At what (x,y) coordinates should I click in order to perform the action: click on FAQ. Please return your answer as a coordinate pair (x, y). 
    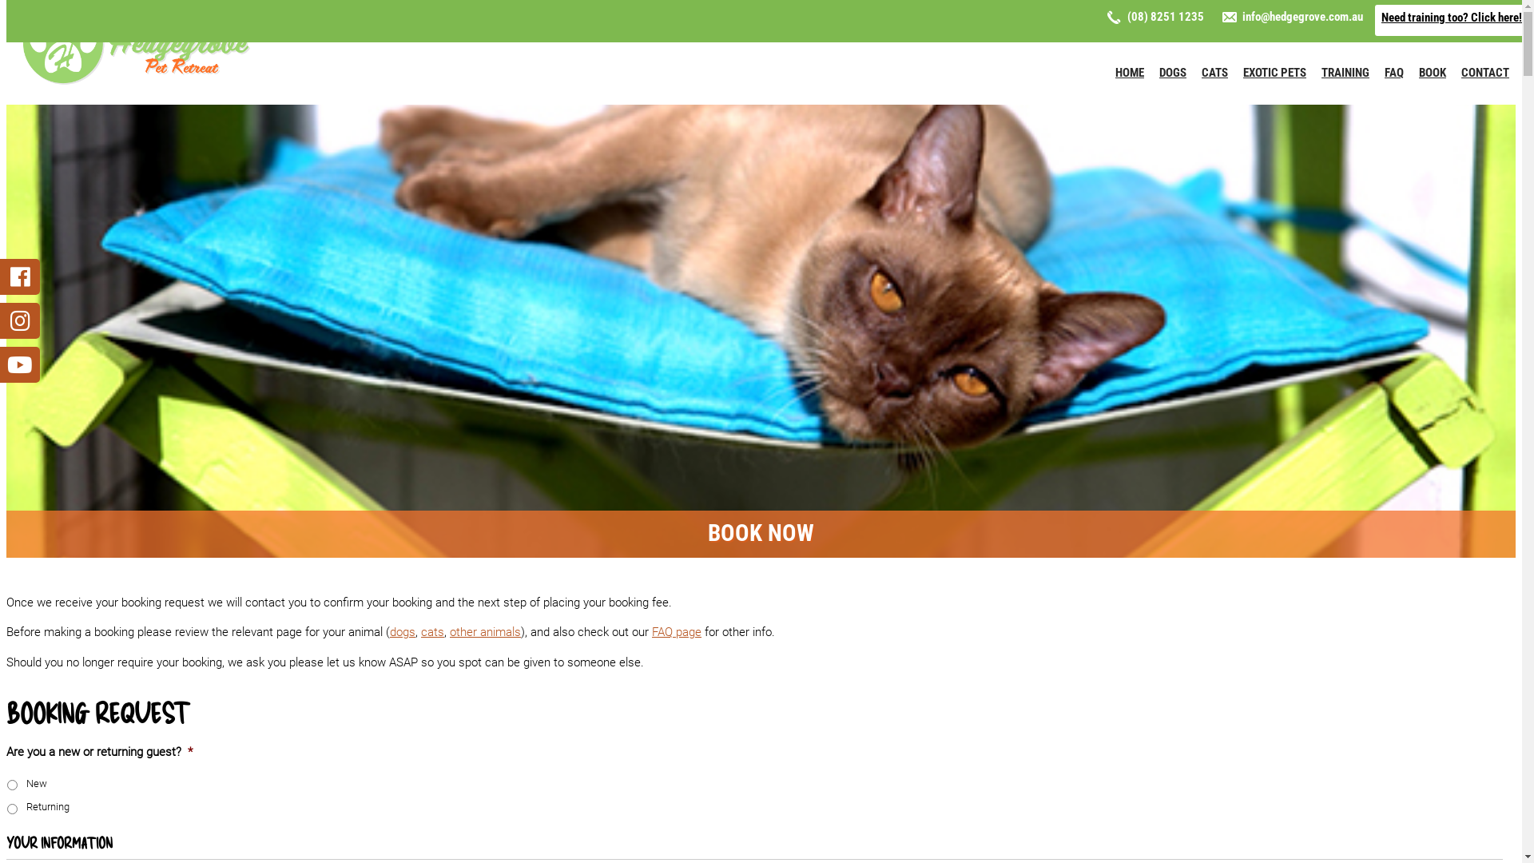
    Looking at the image, I should click on (1394, 73).